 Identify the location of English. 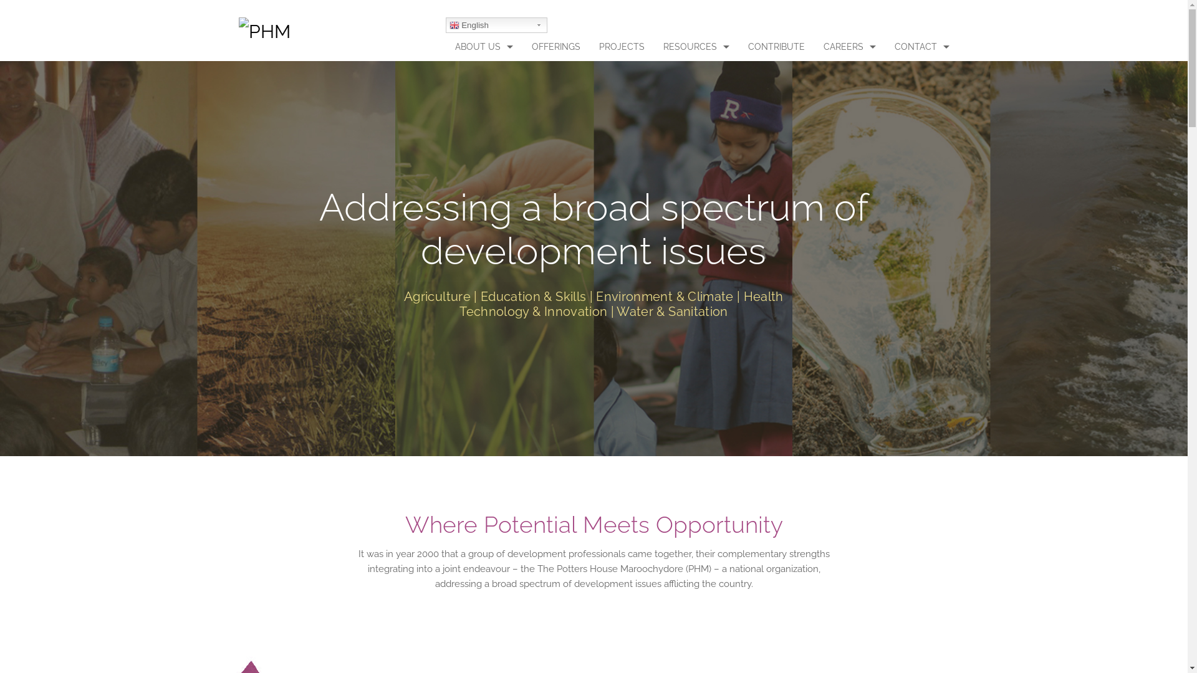
(496, 25).